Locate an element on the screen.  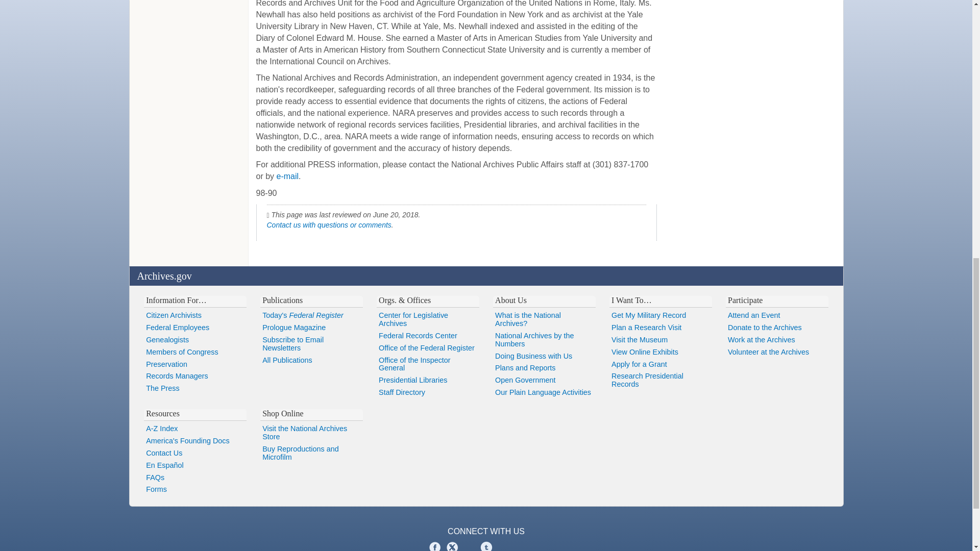
Contact us with questions or comments is located at coordinates (329, 225).